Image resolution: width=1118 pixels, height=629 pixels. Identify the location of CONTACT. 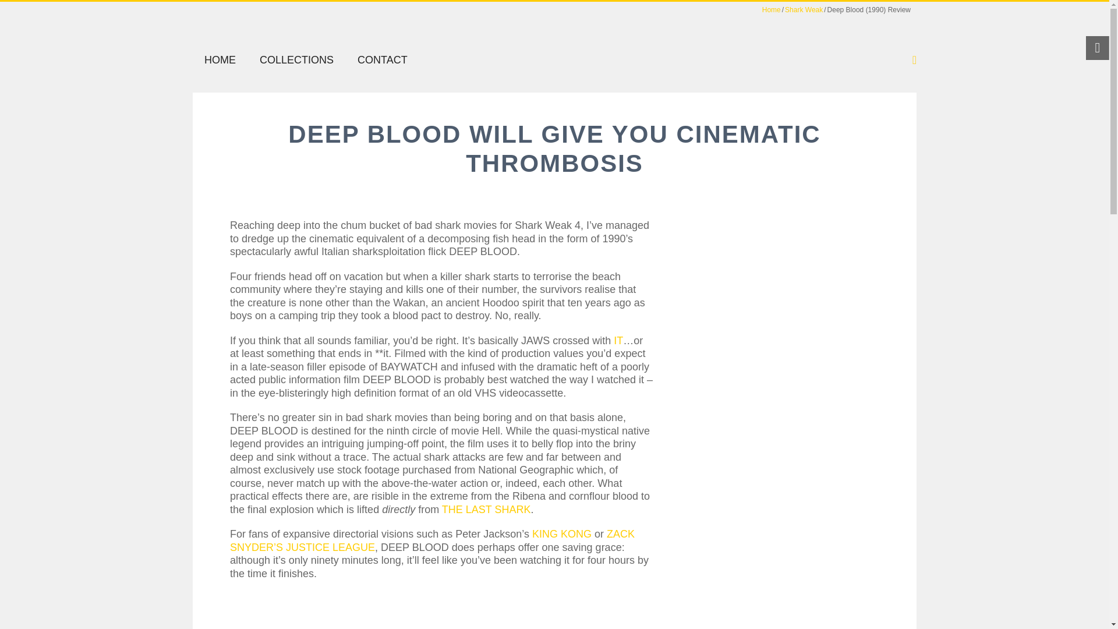
(382, 59).